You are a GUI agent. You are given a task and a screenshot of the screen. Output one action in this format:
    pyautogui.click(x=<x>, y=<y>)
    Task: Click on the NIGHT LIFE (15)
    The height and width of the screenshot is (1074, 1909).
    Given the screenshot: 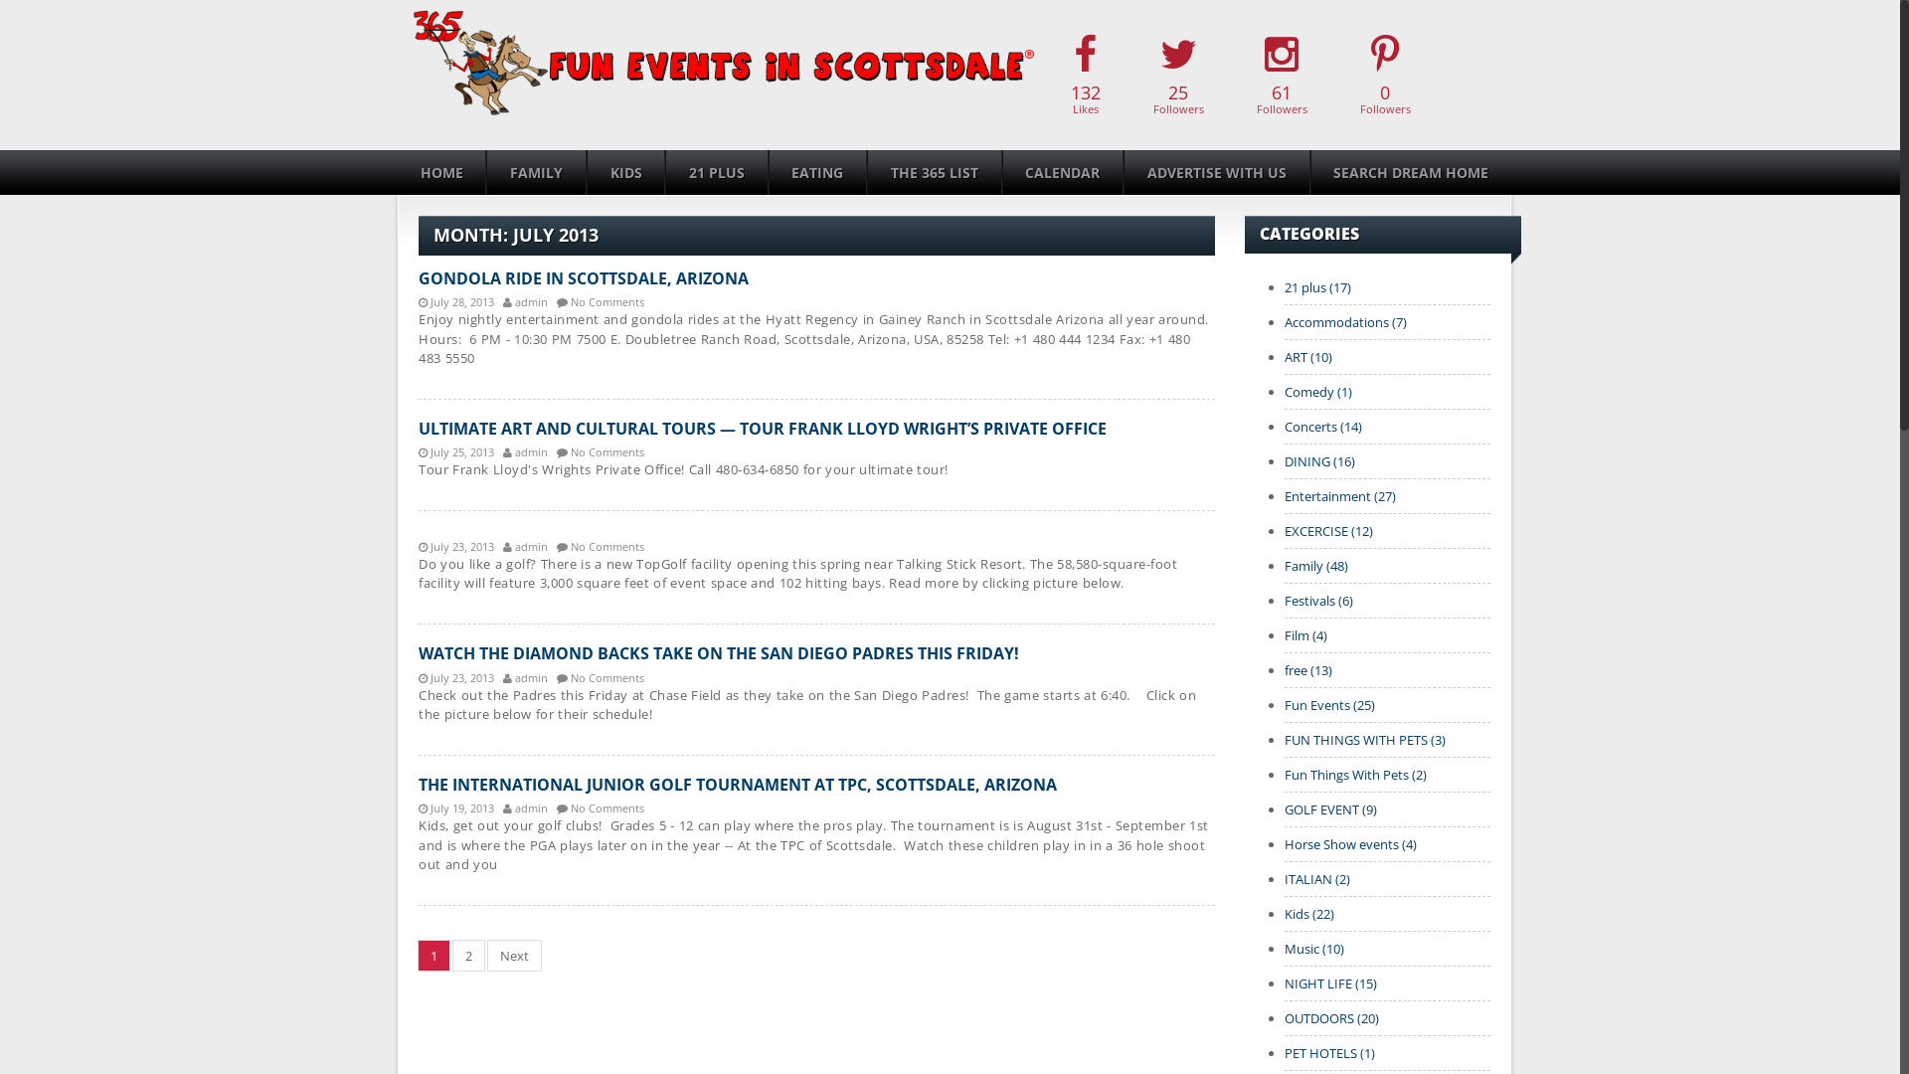 What is the action you would take?
    pyautogui.click(x=1330, y=984)
    